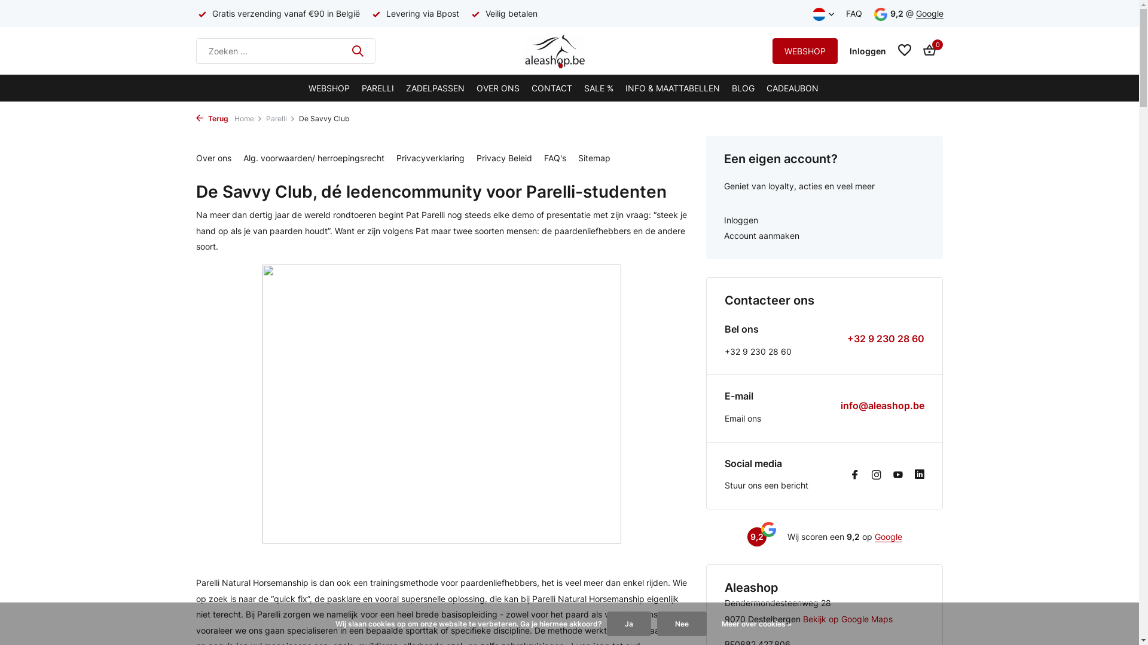  I want to click on Home, so click(250, 119).